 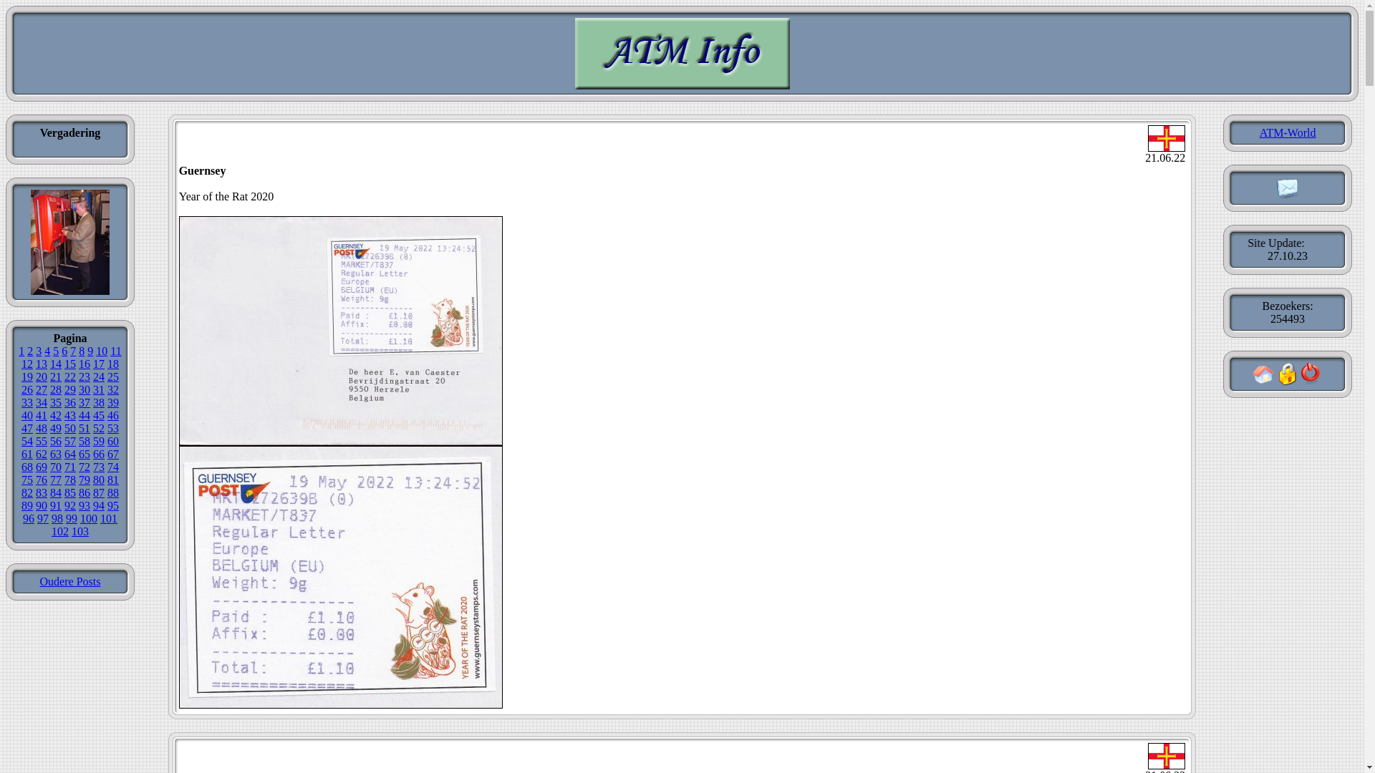 I want to click on 5, so click(x=56, y=351).